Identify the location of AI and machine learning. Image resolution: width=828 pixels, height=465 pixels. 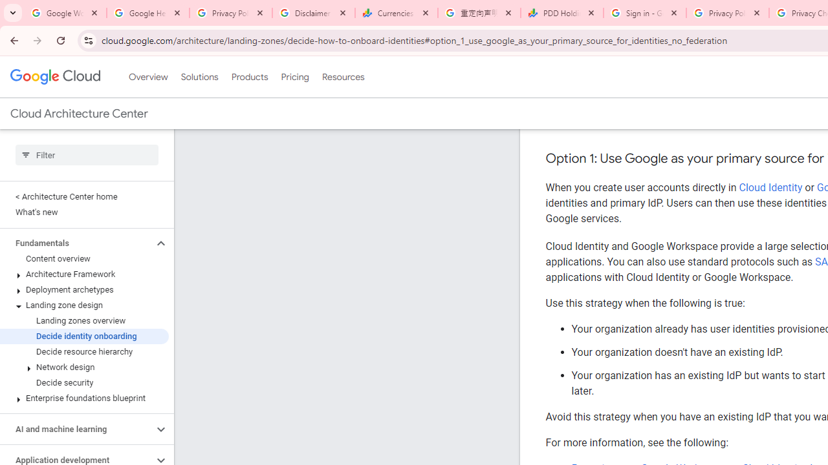
(76, 429).